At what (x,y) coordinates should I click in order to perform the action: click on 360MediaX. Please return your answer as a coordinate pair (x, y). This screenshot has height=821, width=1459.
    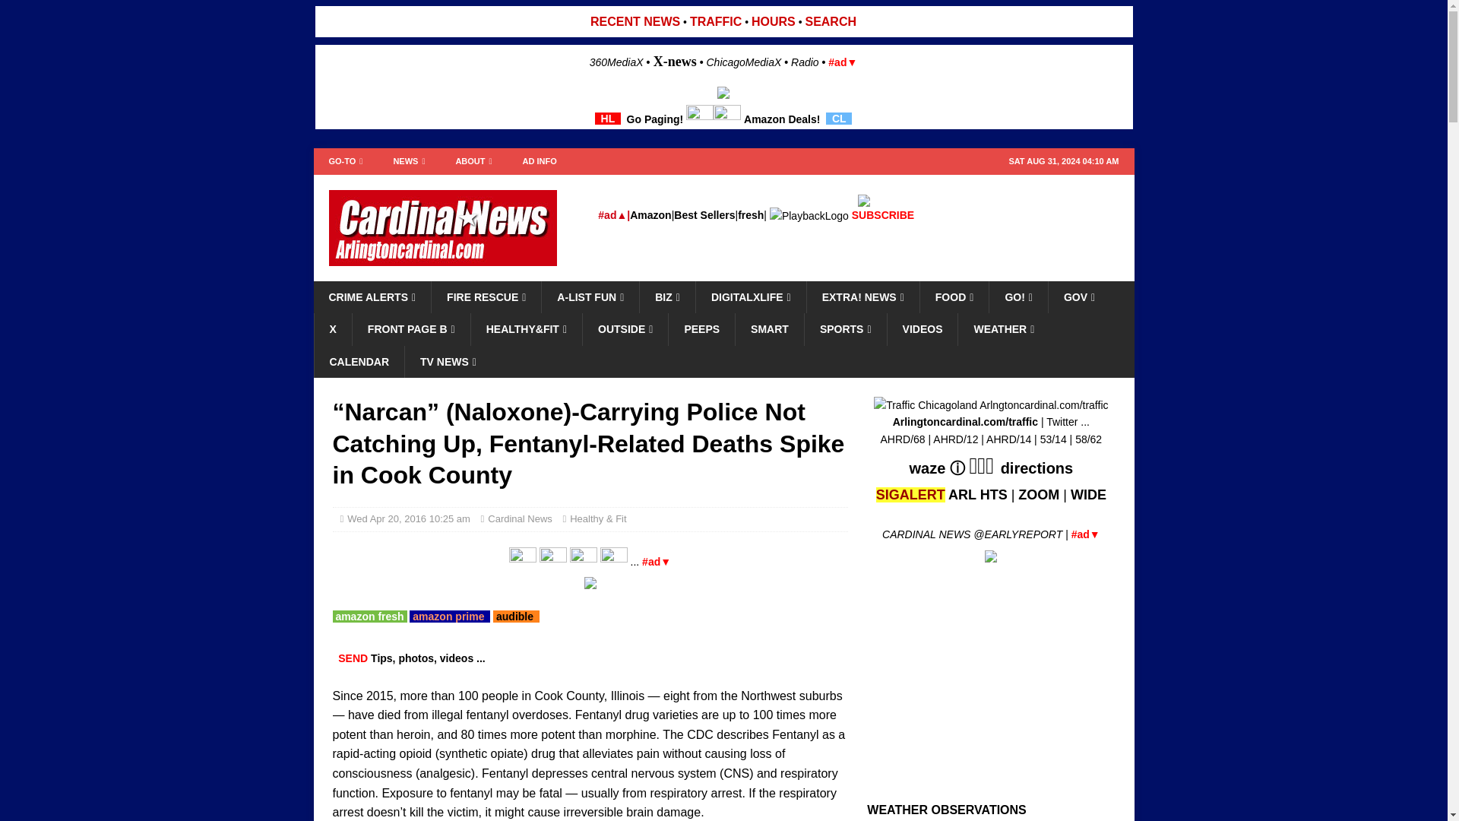
    Looking at the image, I should click on (617, 62).